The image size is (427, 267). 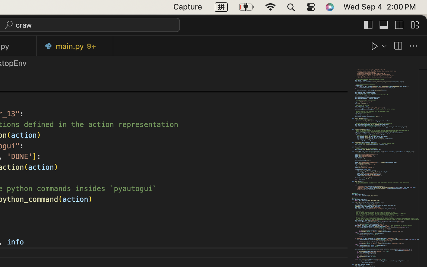 What do you see at coordinates (415, 25) in the screenshot?
I see `` at bounding box center [415, 25].